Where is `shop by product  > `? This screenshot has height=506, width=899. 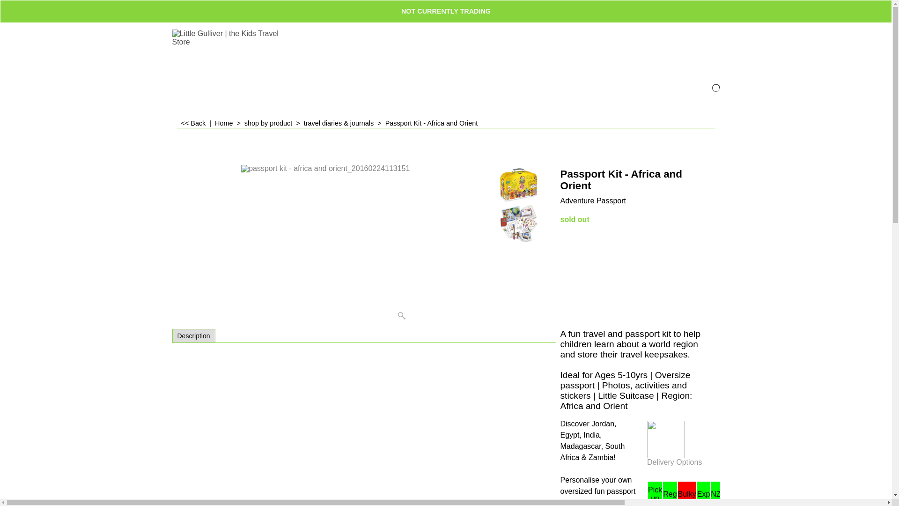
shop by product  >  is located at coordinates (274, 123).